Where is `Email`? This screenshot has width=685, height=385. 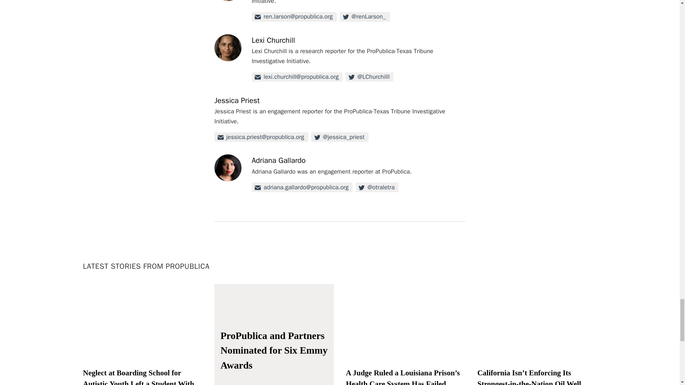 Email is located at coordinates (261, 137).